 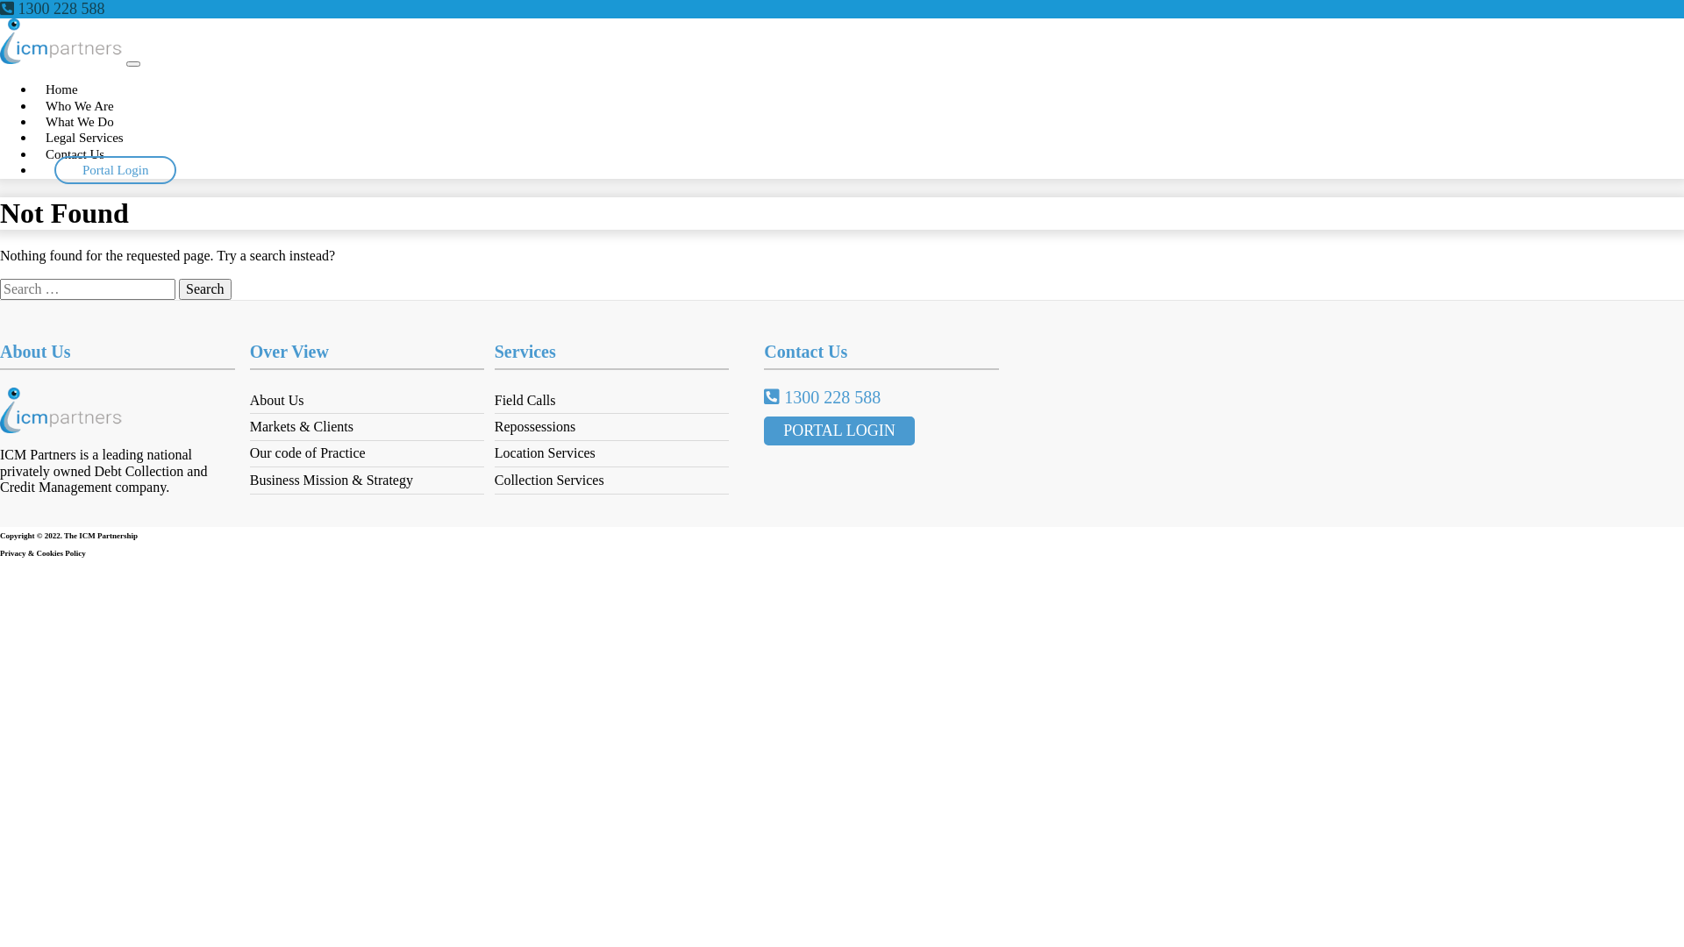 I want to click on Collection Services, so click(x=549, y=481).